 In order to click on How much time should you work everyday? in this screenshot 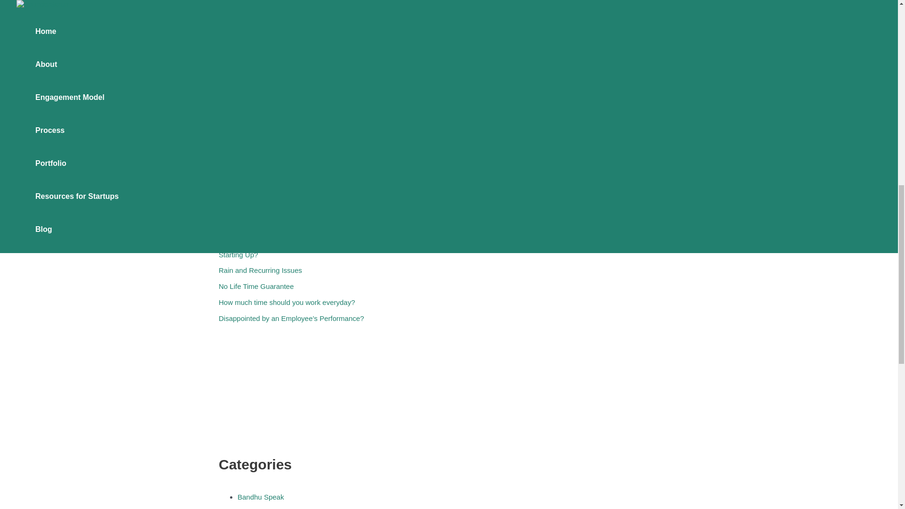, I will do `click(287, 302)`.